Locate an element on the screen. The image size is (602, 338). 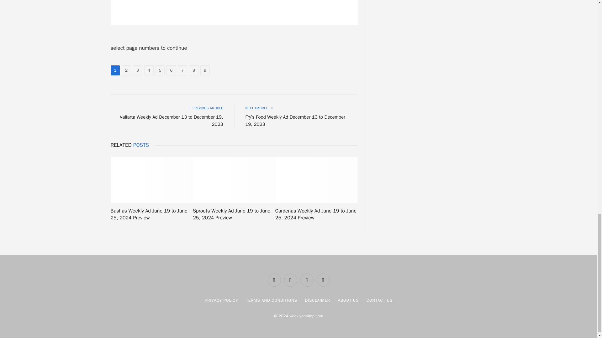
Cardenas Weekly Ad June 19 to June 25, 2024 Preview is located at coordinates (316, 180).